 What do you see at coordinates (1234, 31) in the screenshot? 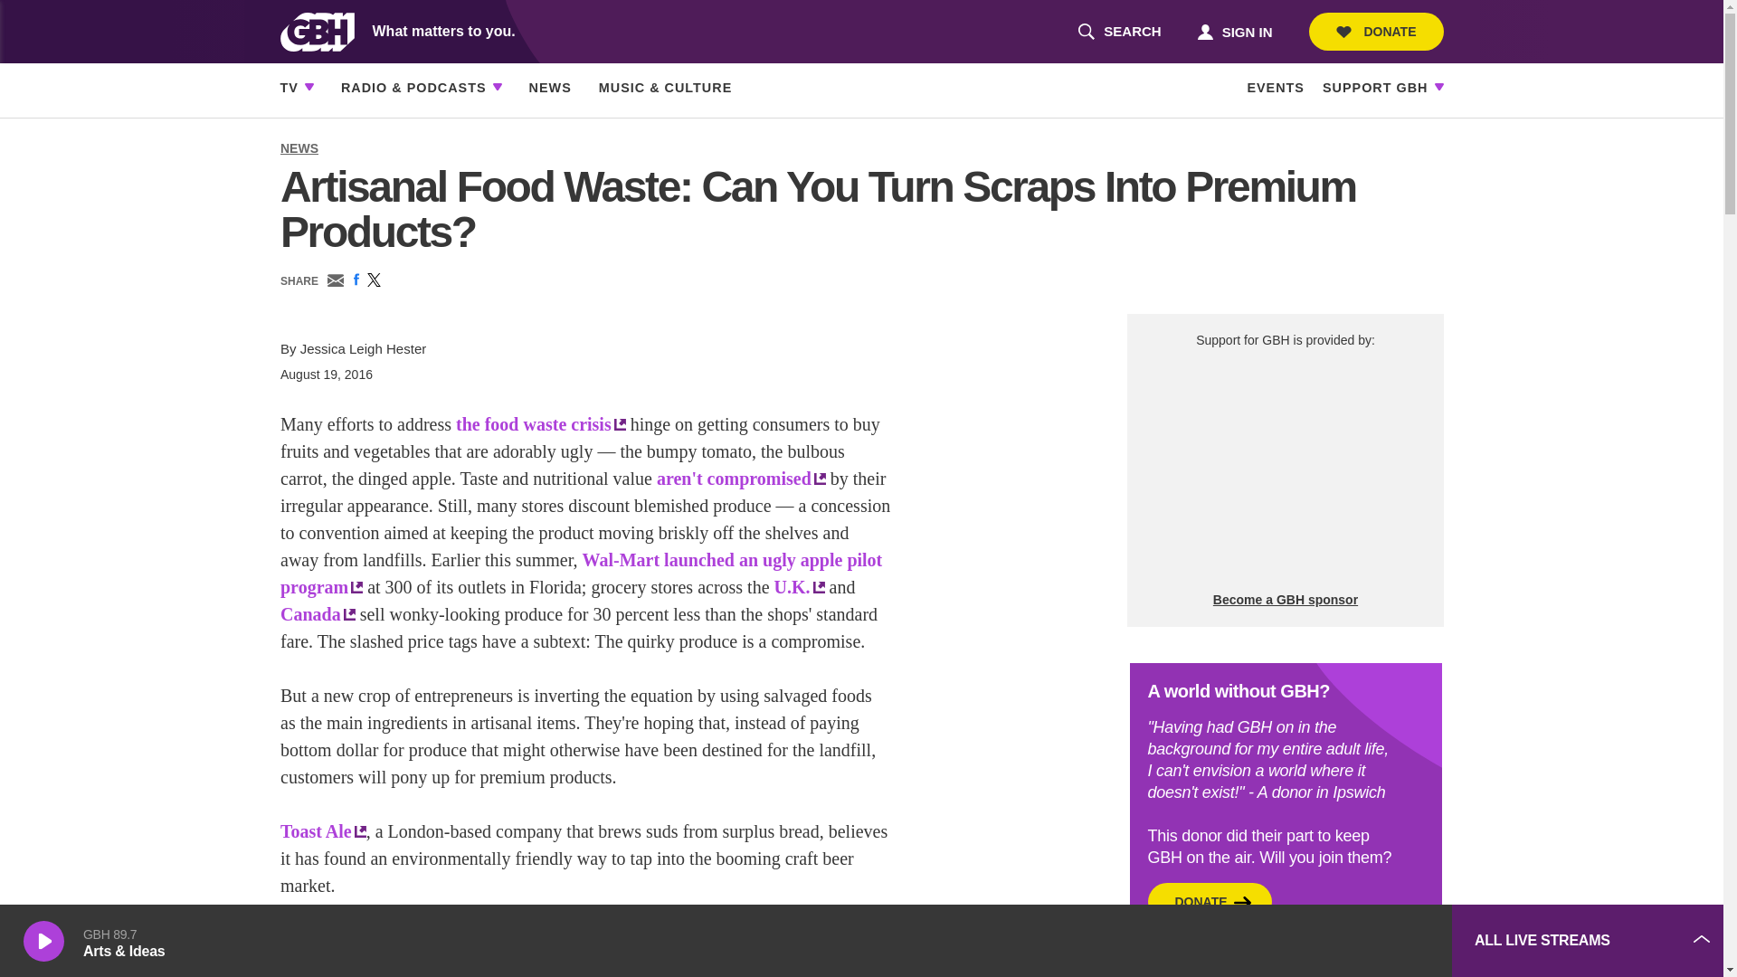
I see `SIGN IN` at bounding box center [1234, 31].